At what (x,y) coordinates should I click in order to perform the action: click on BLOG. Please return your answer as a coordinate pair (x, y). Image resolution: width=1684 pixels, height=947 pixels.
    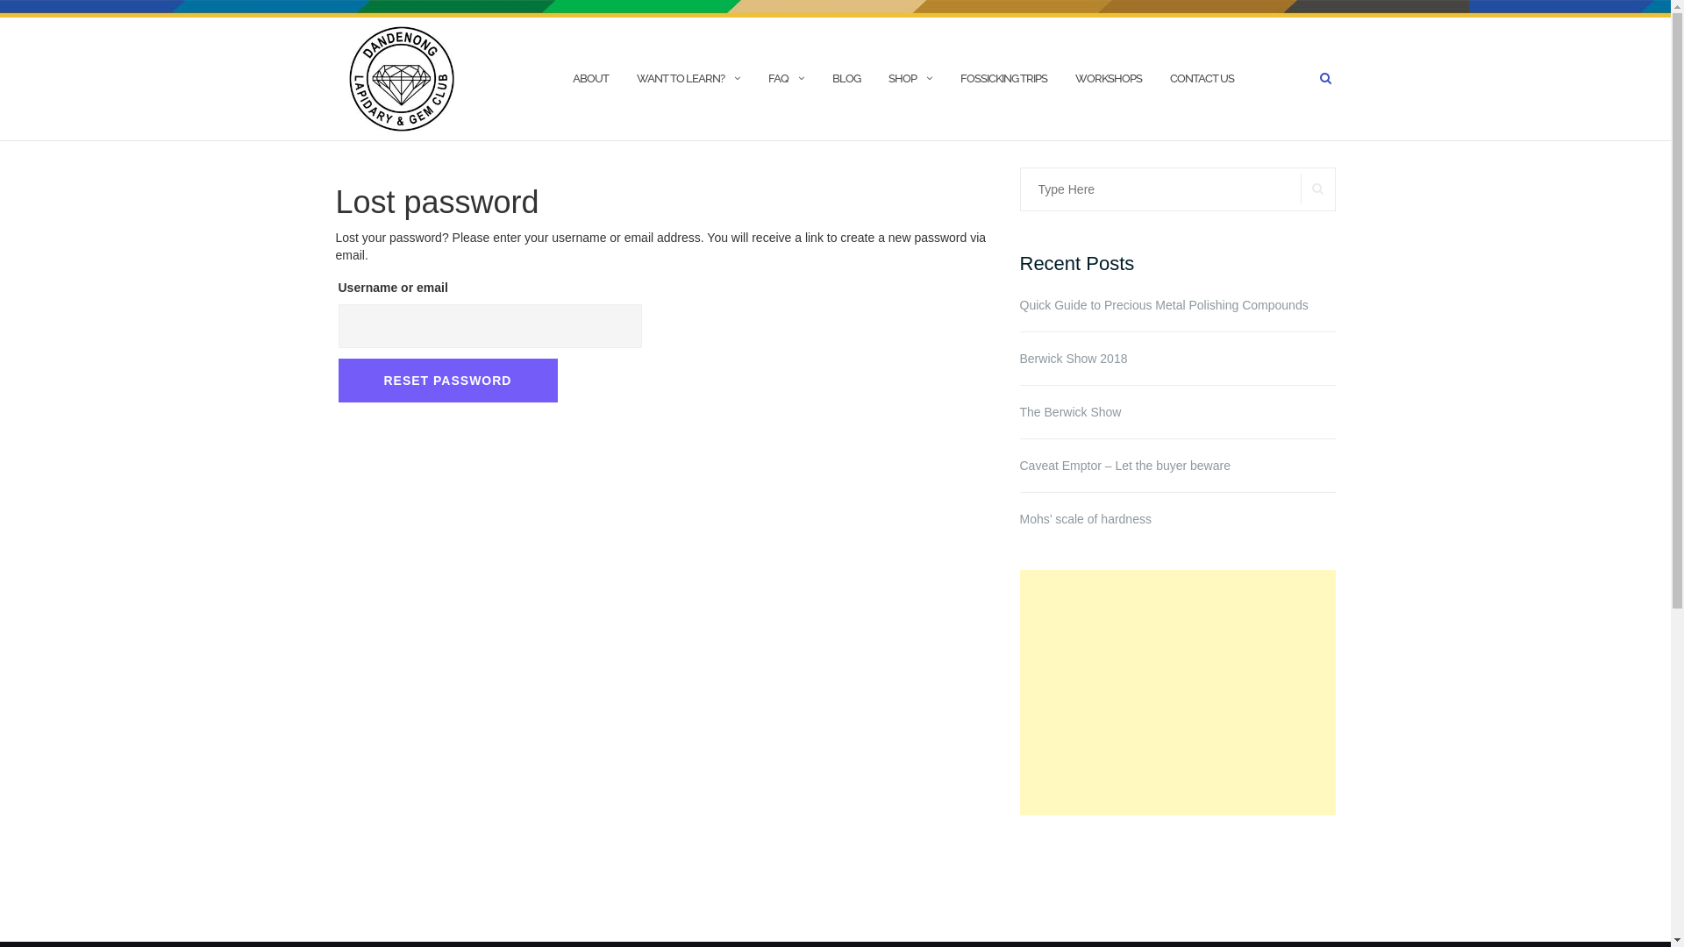
    Looking at the image, I should click on (846, 79).